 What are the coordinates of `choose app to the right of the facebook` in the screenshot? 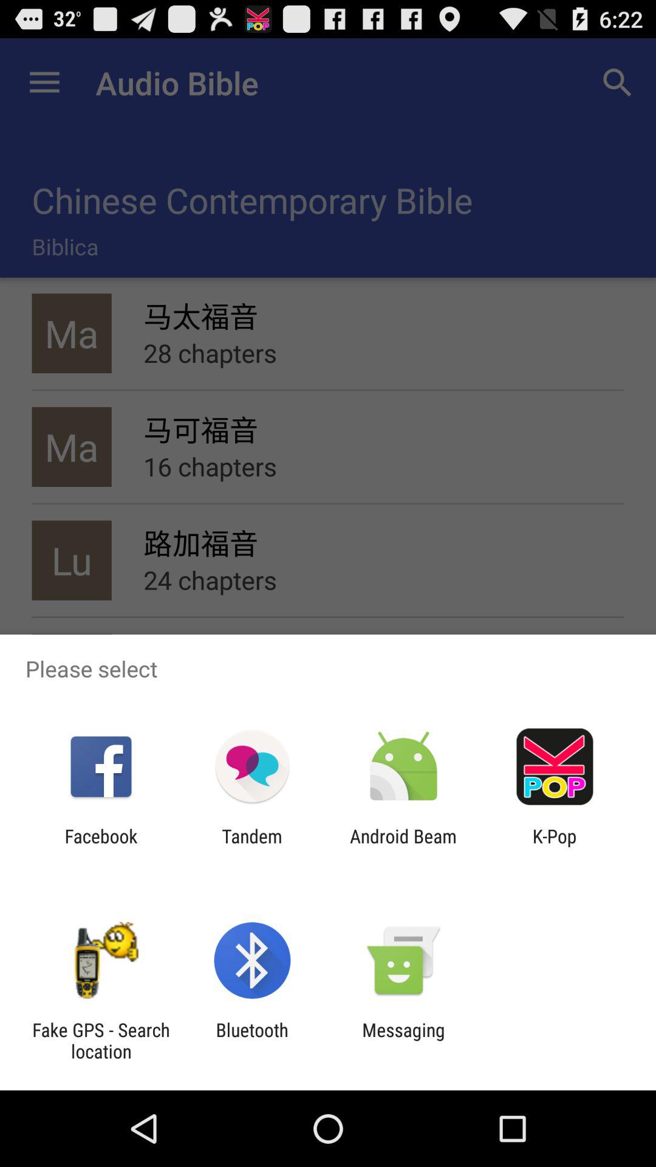 It's located at (251, 847).